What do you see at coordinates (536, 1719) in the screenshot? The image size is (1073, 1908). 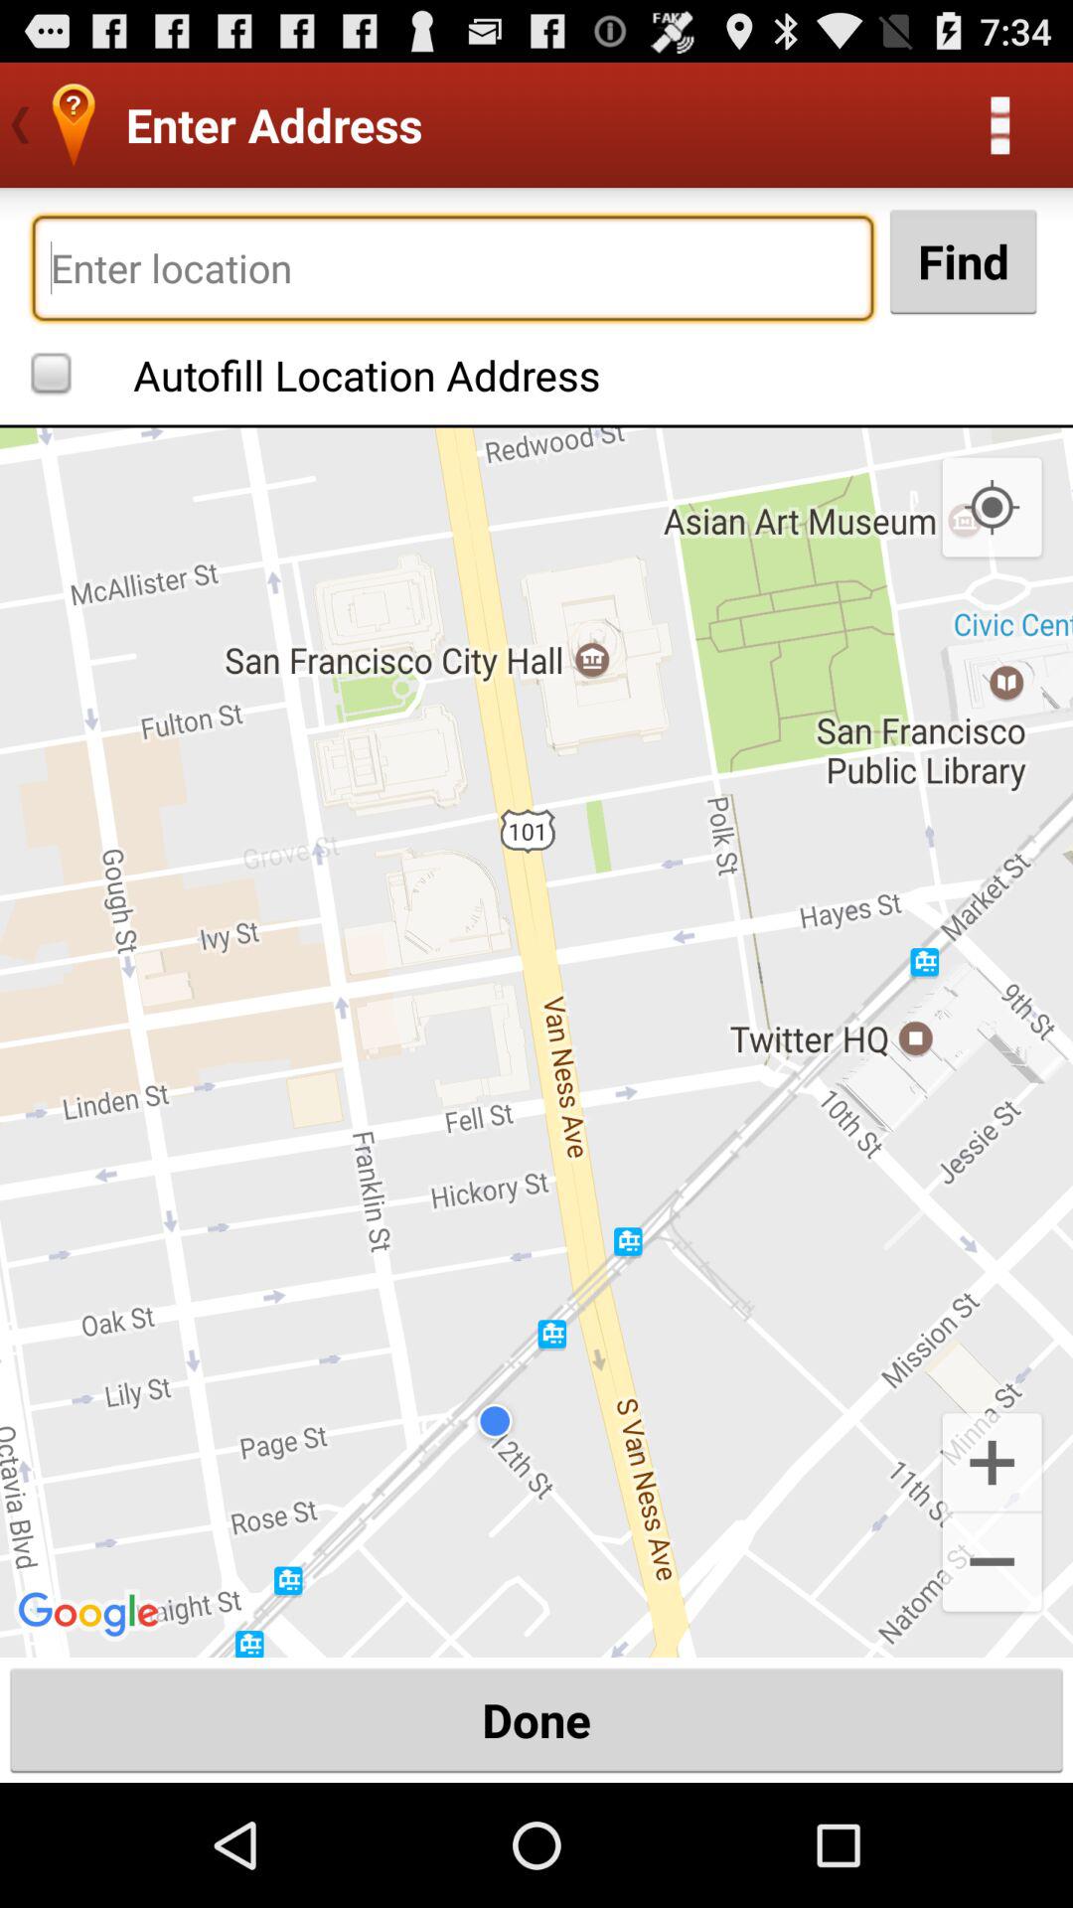 I see `open the done` at bounding box center [536, 1719].